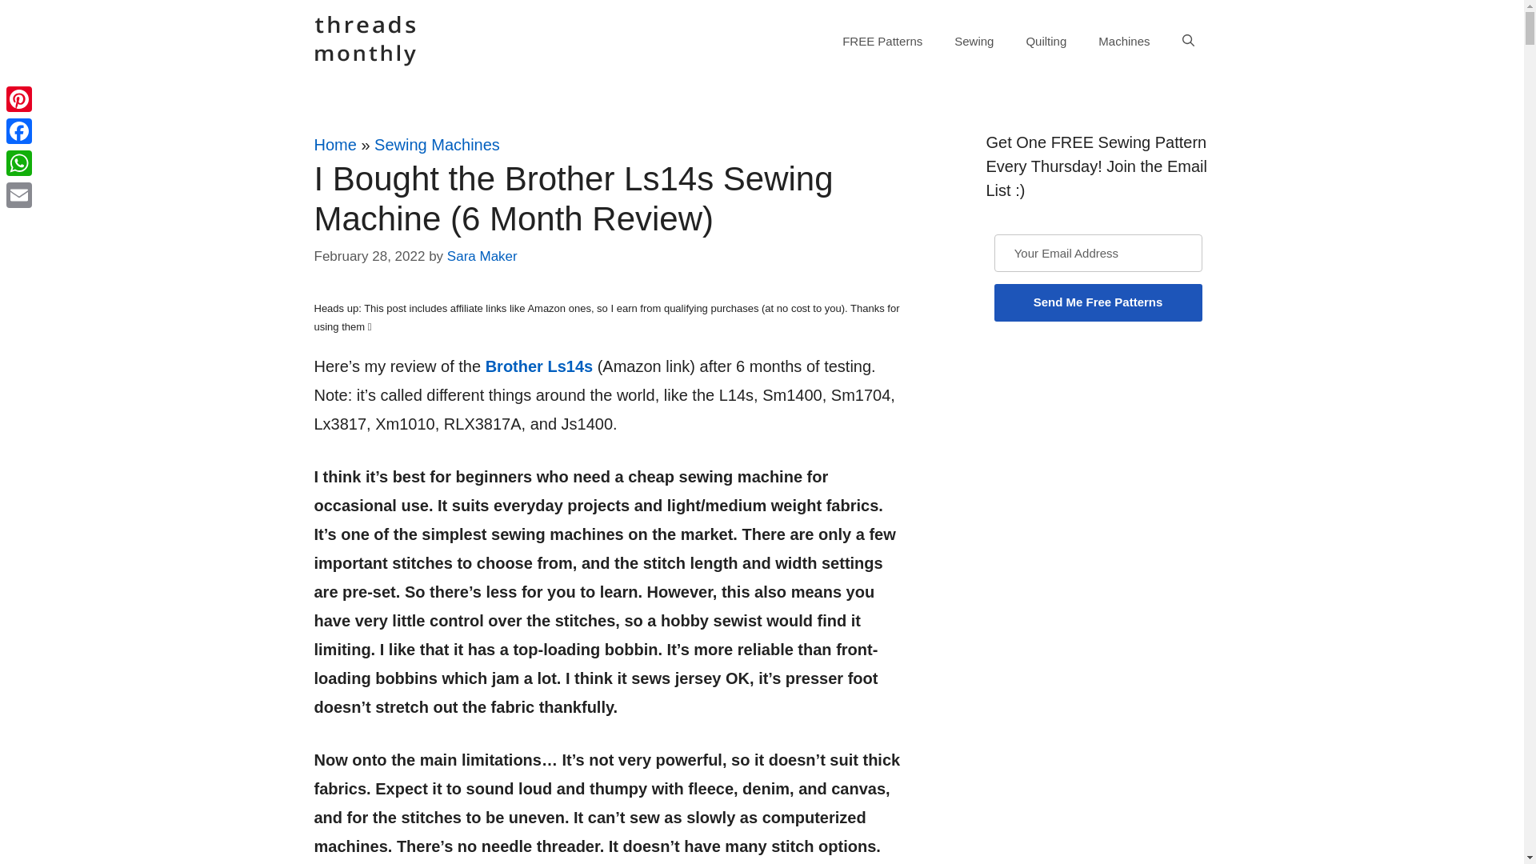 Image resolution: width=1536 pixels, height=864 pixels. What do you see at coordinates (334, 144) in the screenshot?
I see `Home` at bounding box center [334, 144].